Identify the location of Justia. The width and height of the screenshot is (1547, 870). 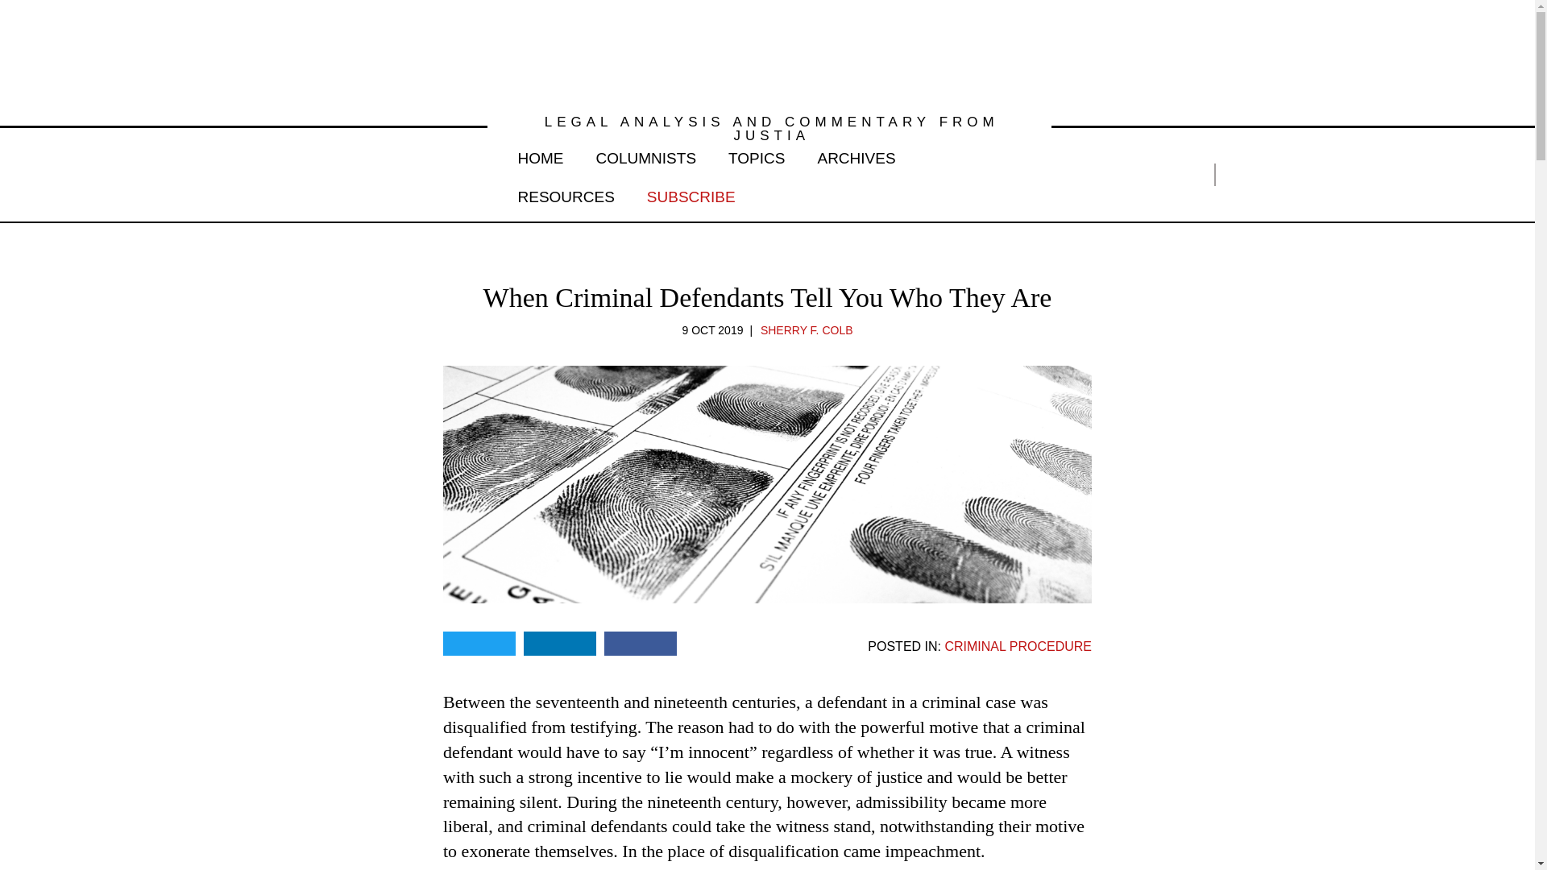
(343, 174).